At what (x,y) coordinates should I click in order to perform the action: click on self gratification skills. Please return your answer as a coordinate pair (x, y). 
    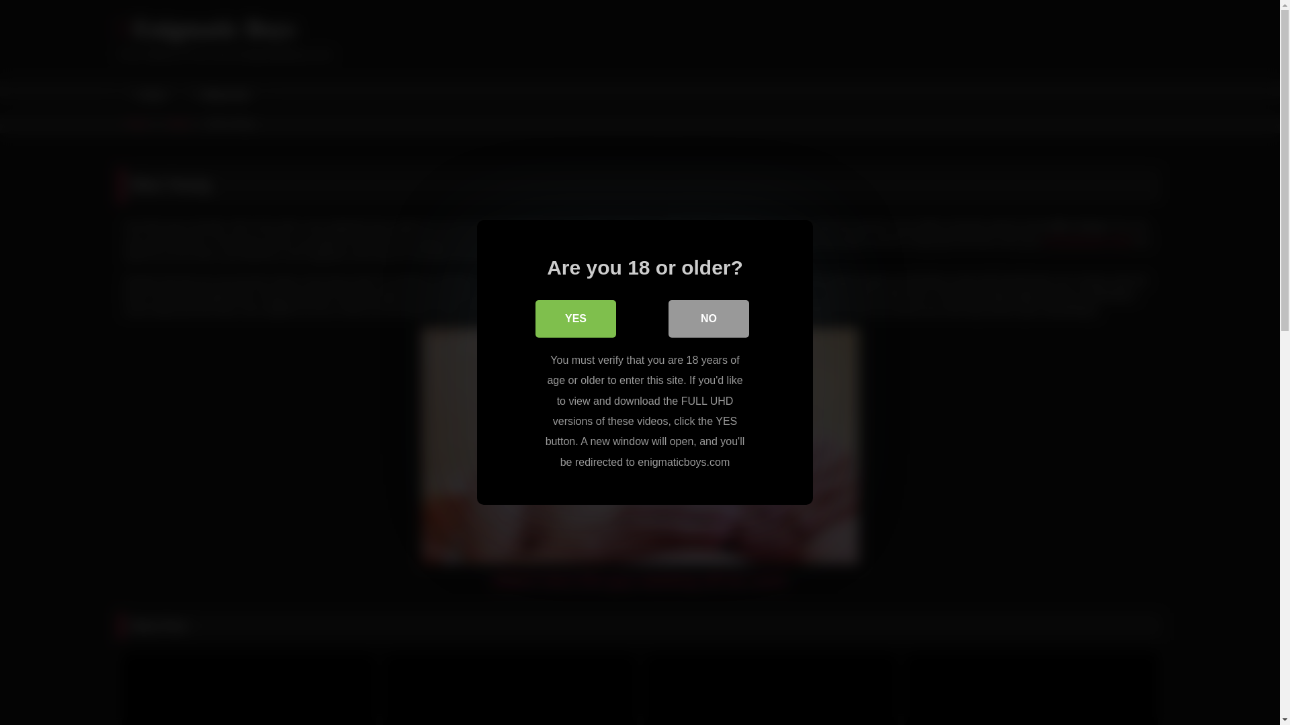
    Looking at the image, I should click on (1087, 241).